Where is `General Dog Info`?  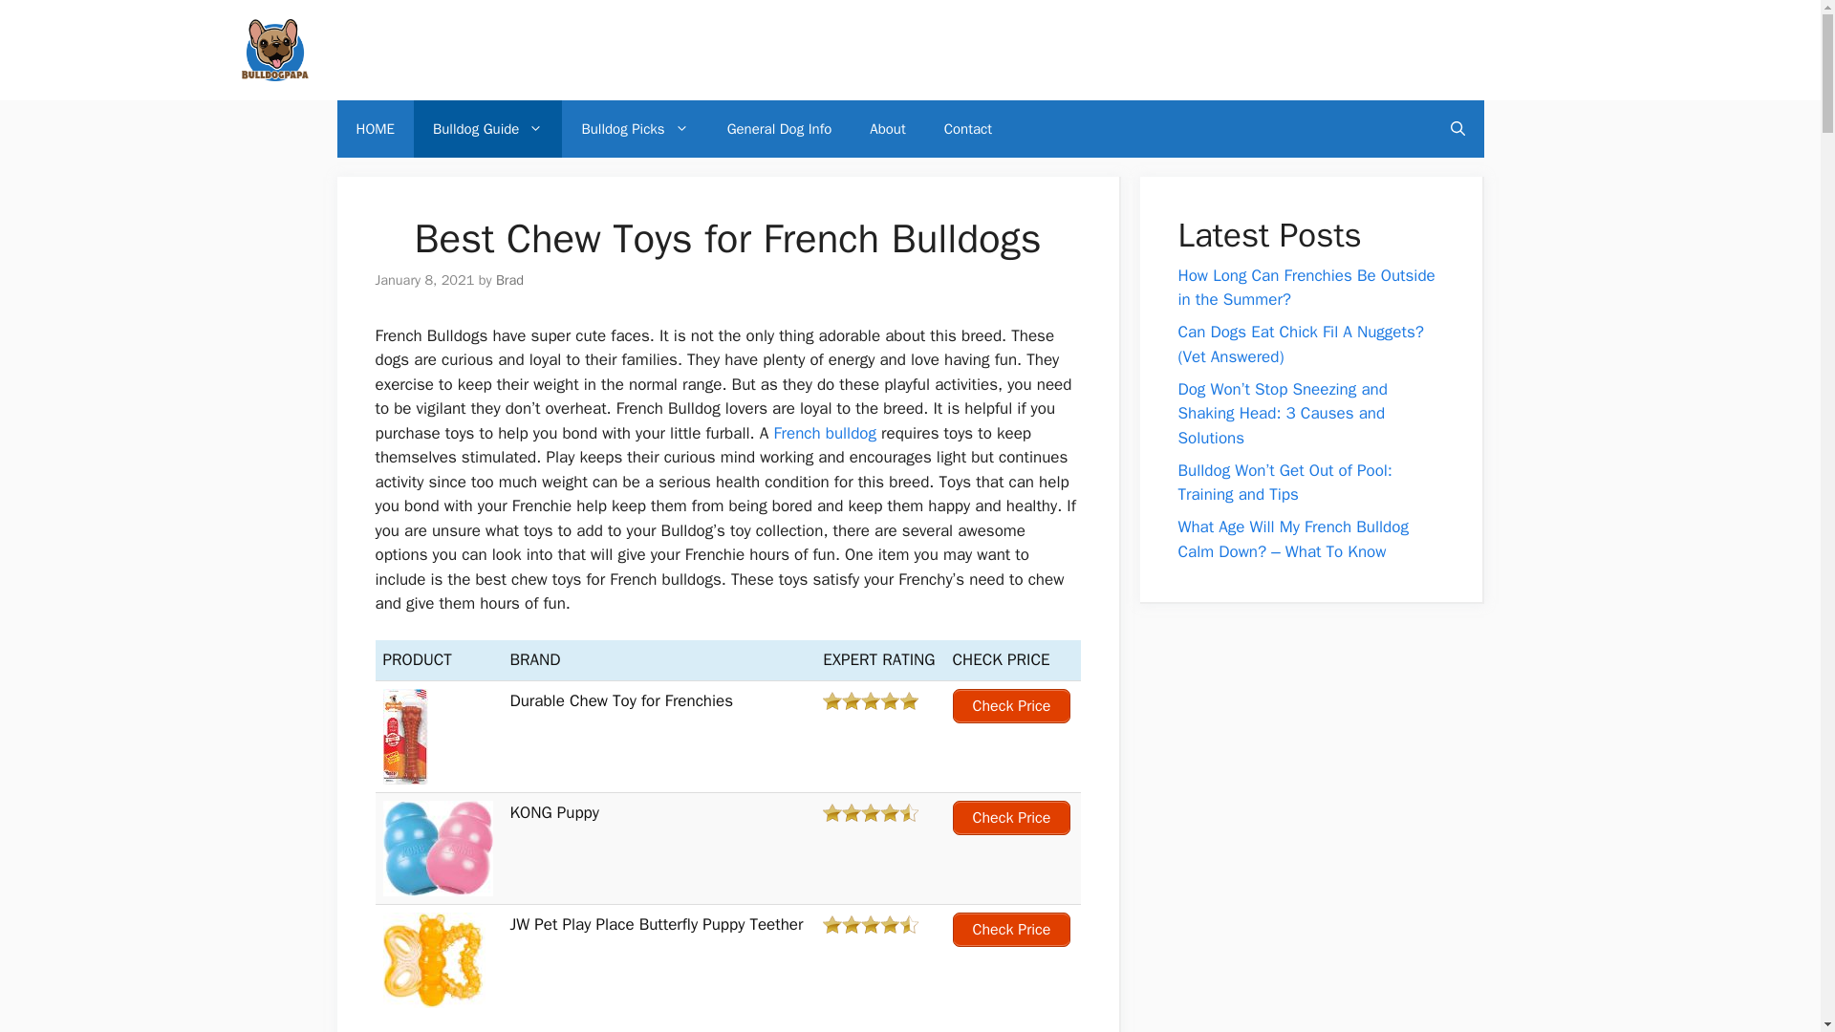 General Dog Info is located at coordinates (780, 128).